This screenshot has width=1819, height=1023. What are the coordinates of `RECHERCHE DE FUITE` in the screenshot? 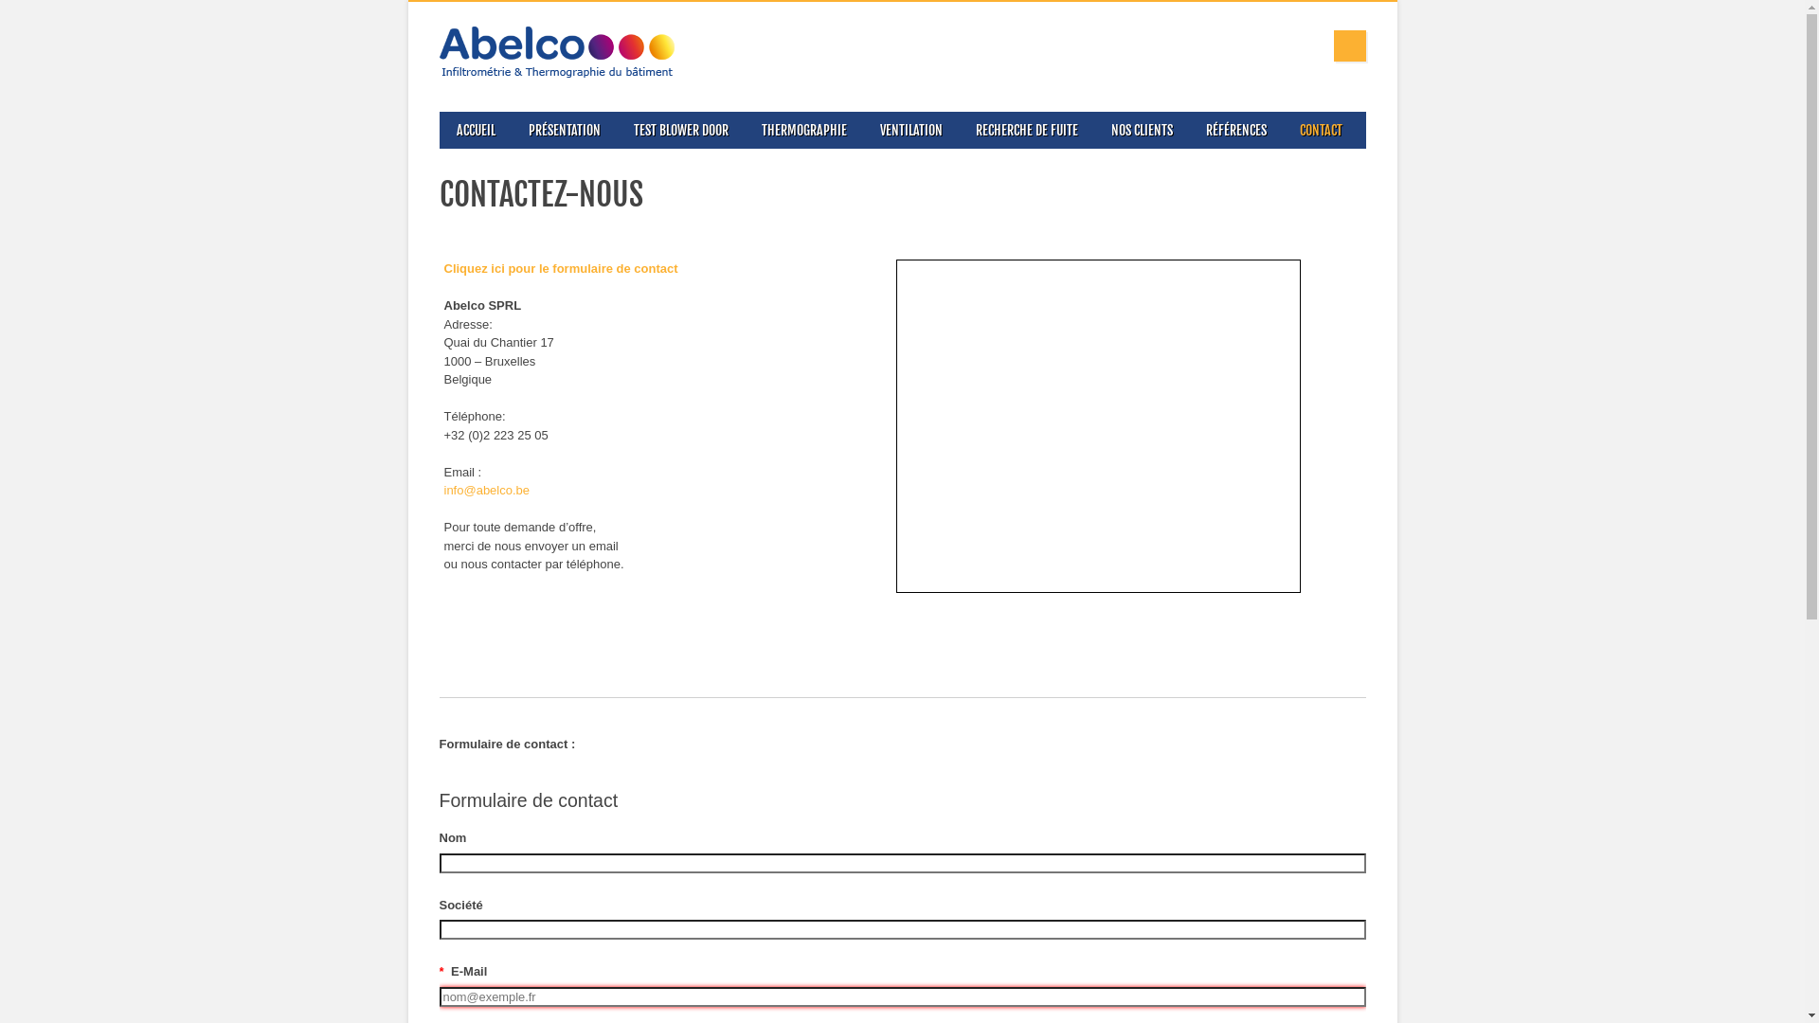 It's located at (1027, 131).